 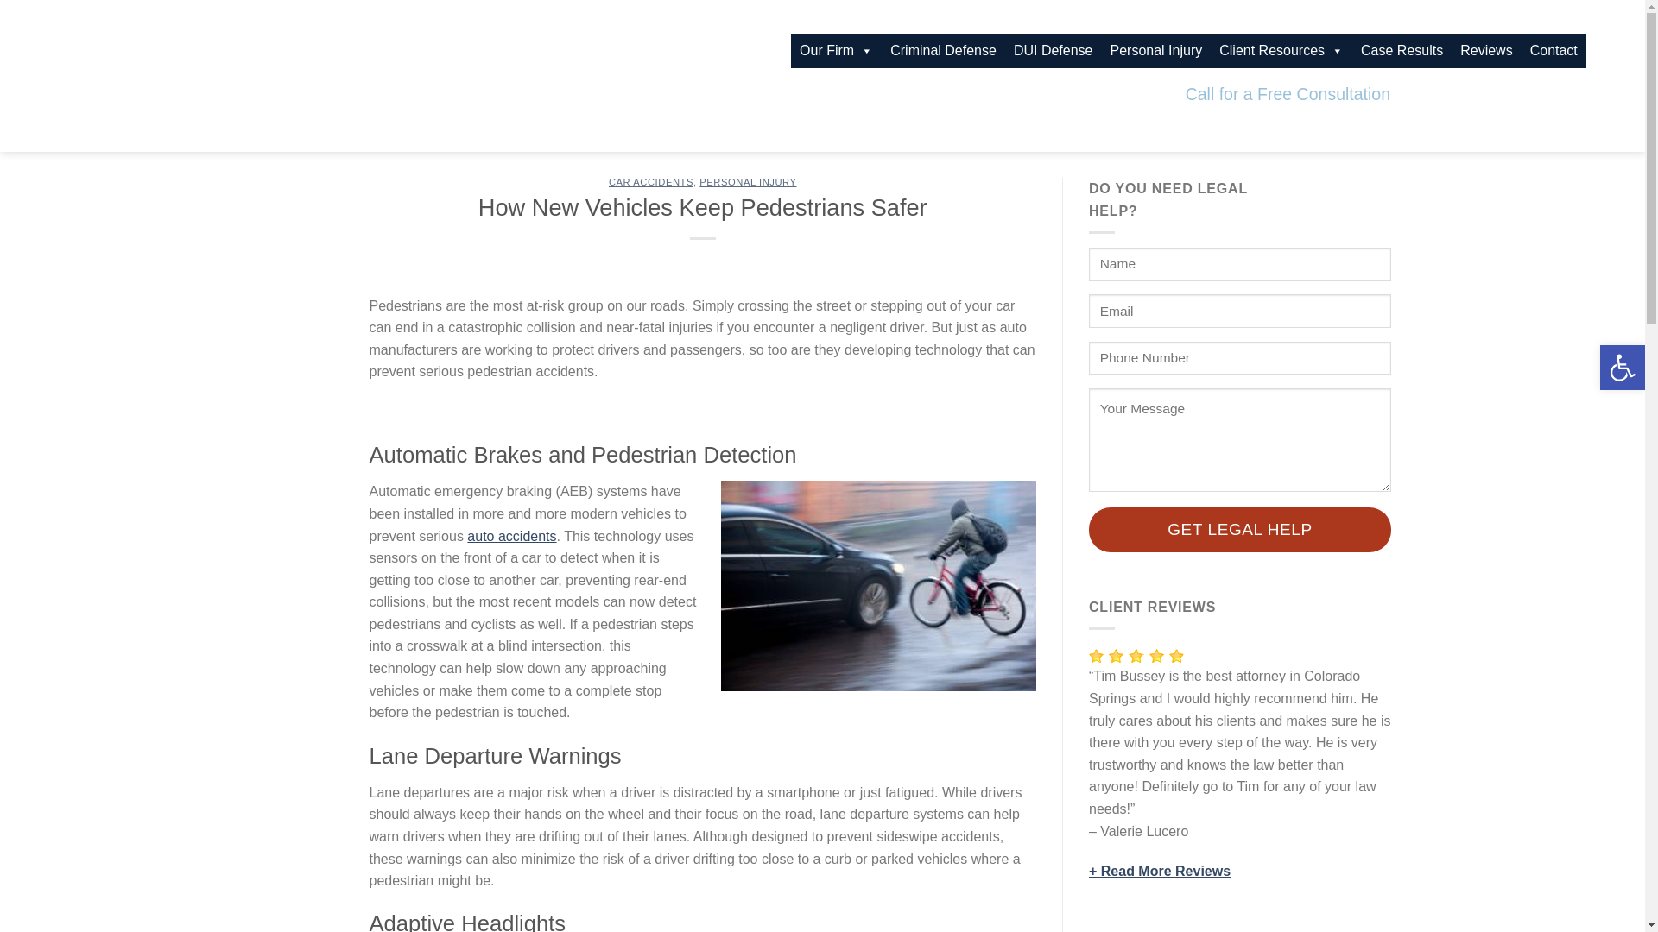 I want to click on Get Legal Help, so click(x=1240, y=530).